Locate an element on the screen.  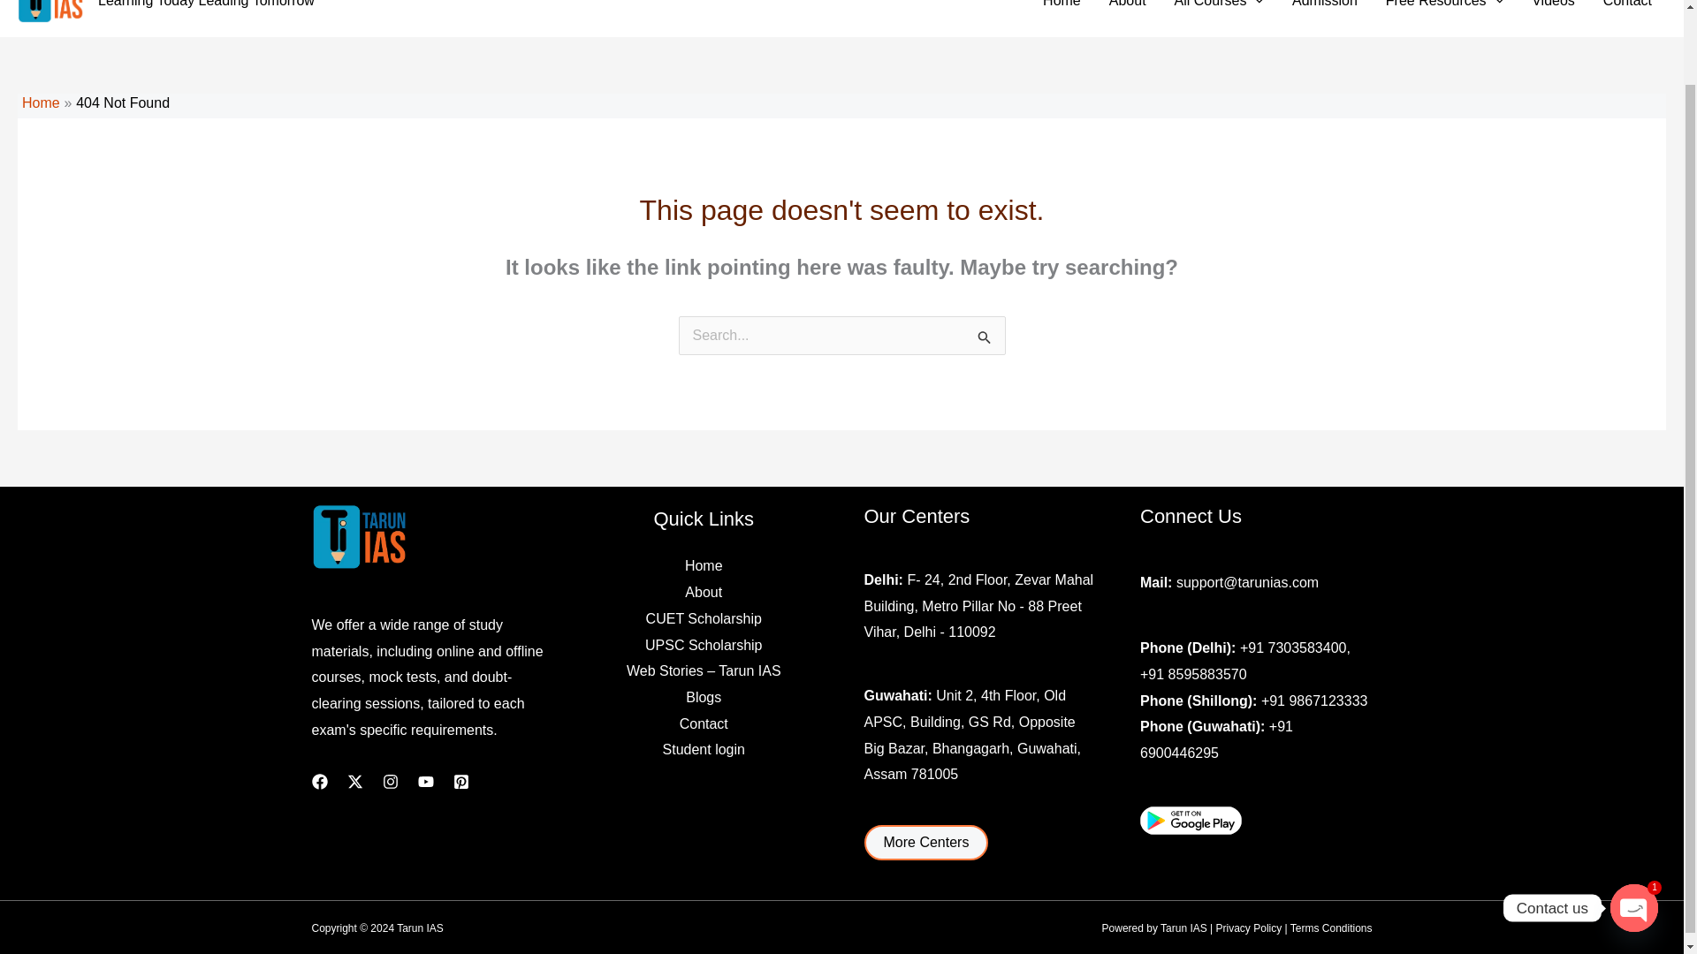
Videos is located at coordinates (1552, 7).